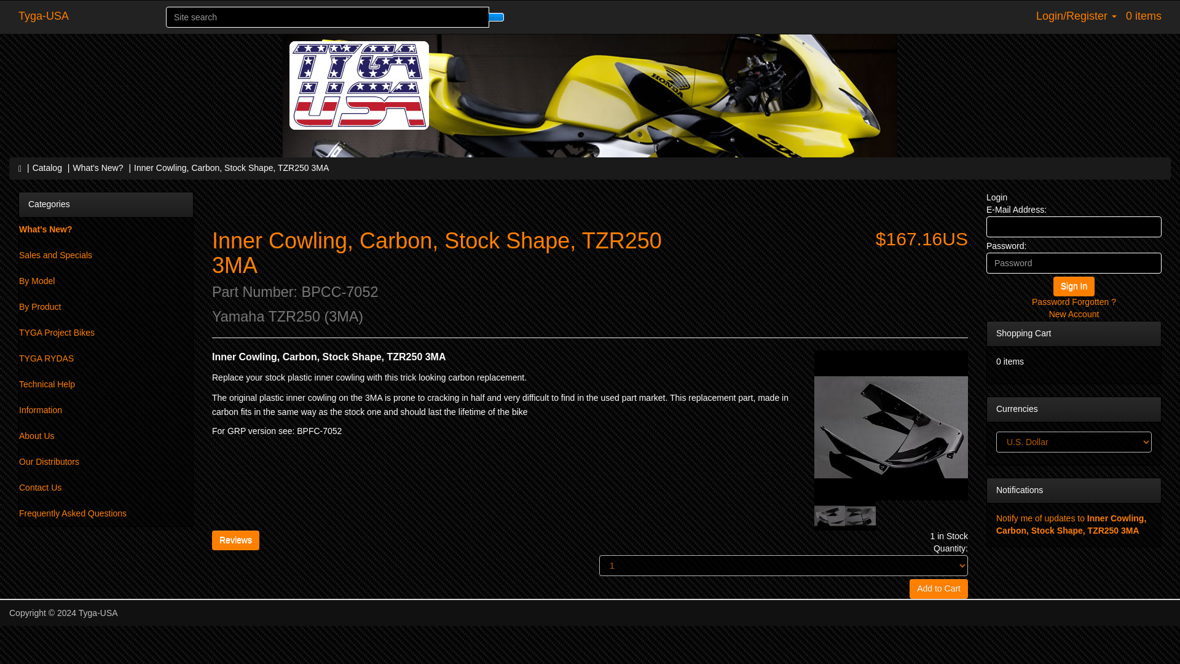  Describe the element at coordinates (106, 282) in the screenshot. I see `By Model` at that location.